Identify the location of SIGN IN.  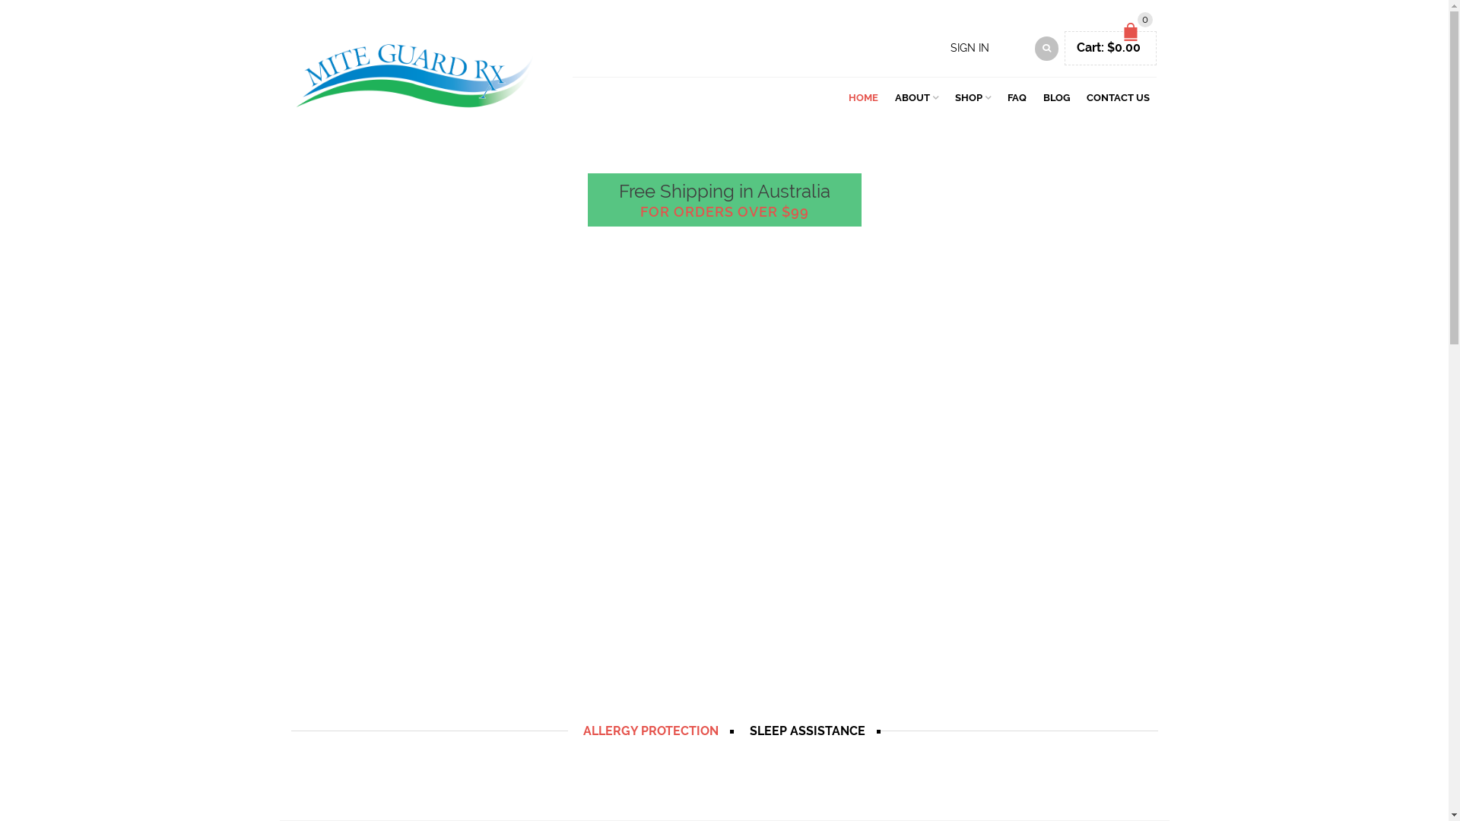
(970, 48).